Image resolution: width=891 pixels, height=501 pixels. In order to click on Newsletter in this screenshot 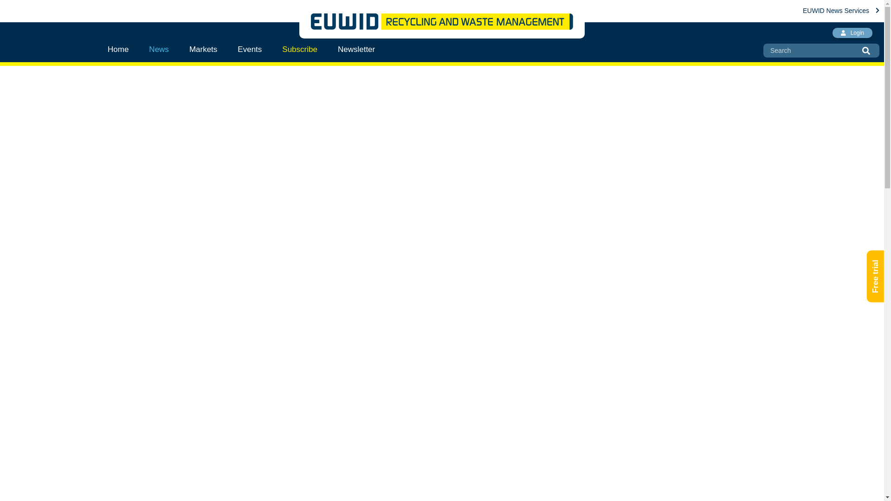, I will do `click(356, 49)`.